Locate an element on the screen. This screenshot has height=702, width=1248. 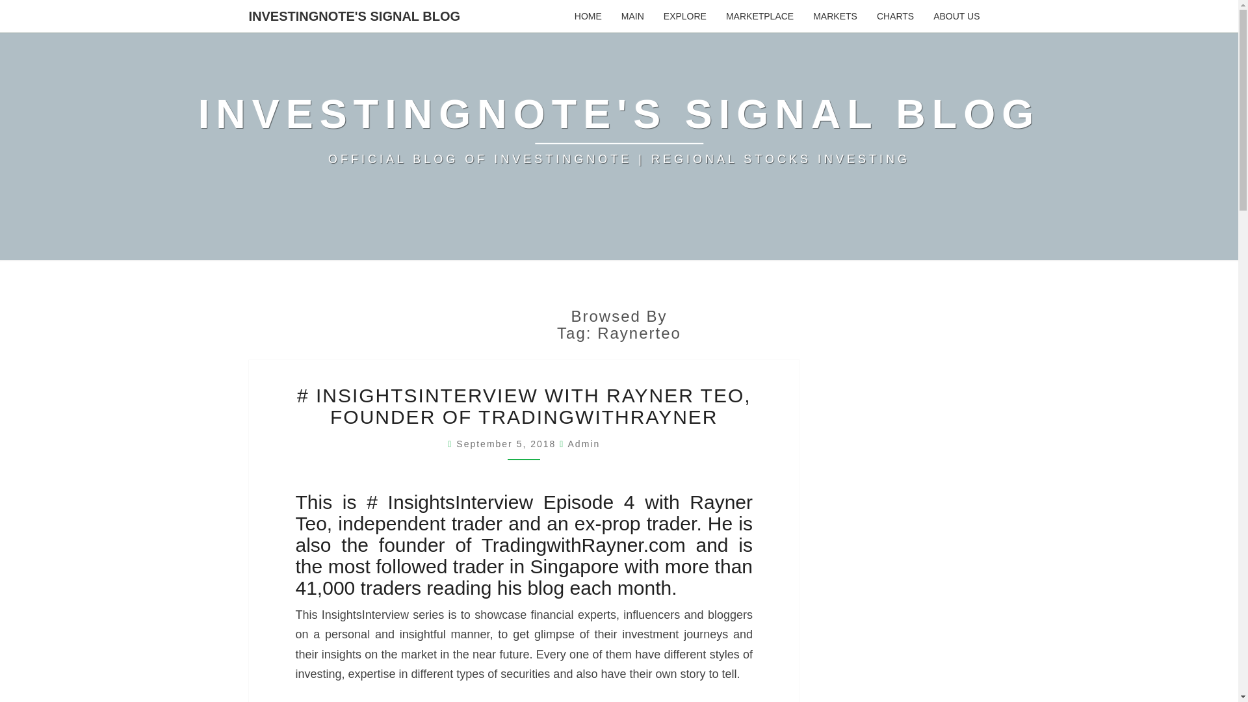
Explore is located at coordinates (685, 16).